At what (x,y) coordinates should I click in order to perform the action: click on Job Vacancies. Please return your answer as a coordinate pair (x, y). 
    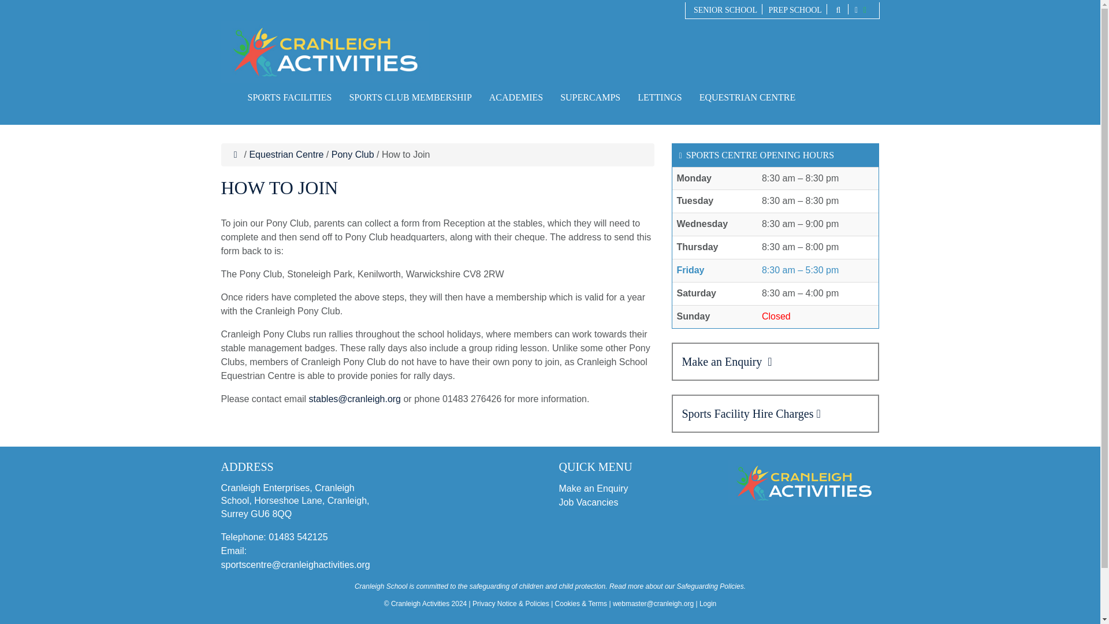
    Looking at the image, I should click on (589, 502).